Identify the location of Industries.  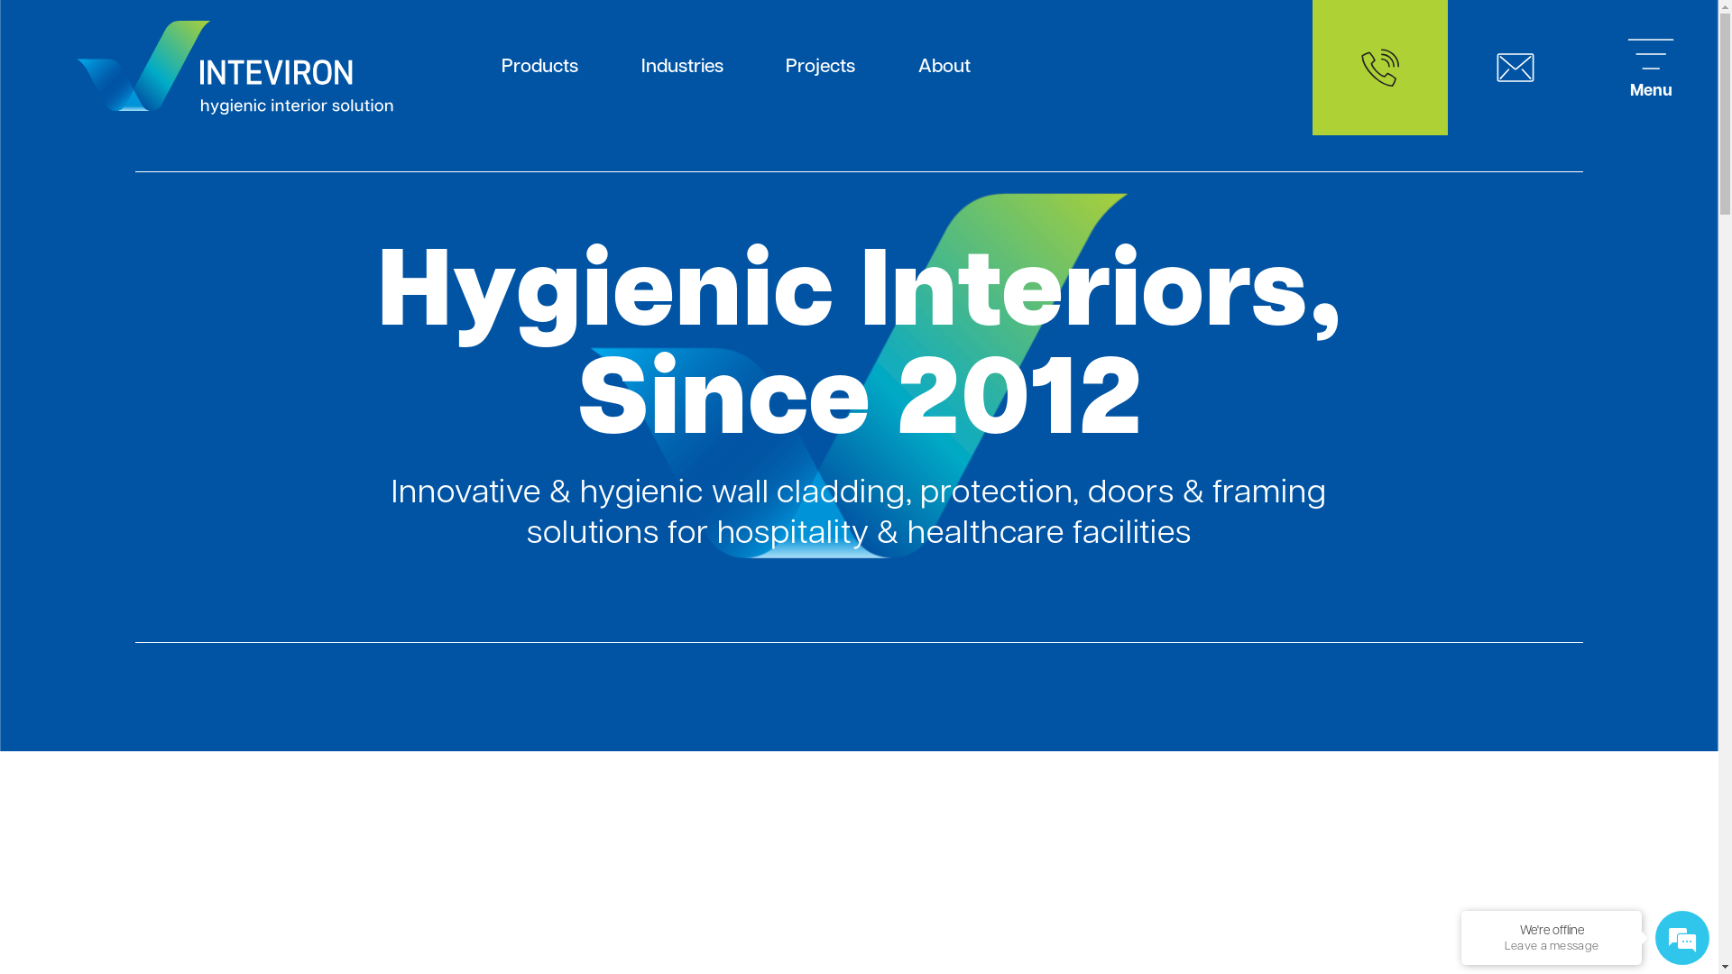
(682, 68).